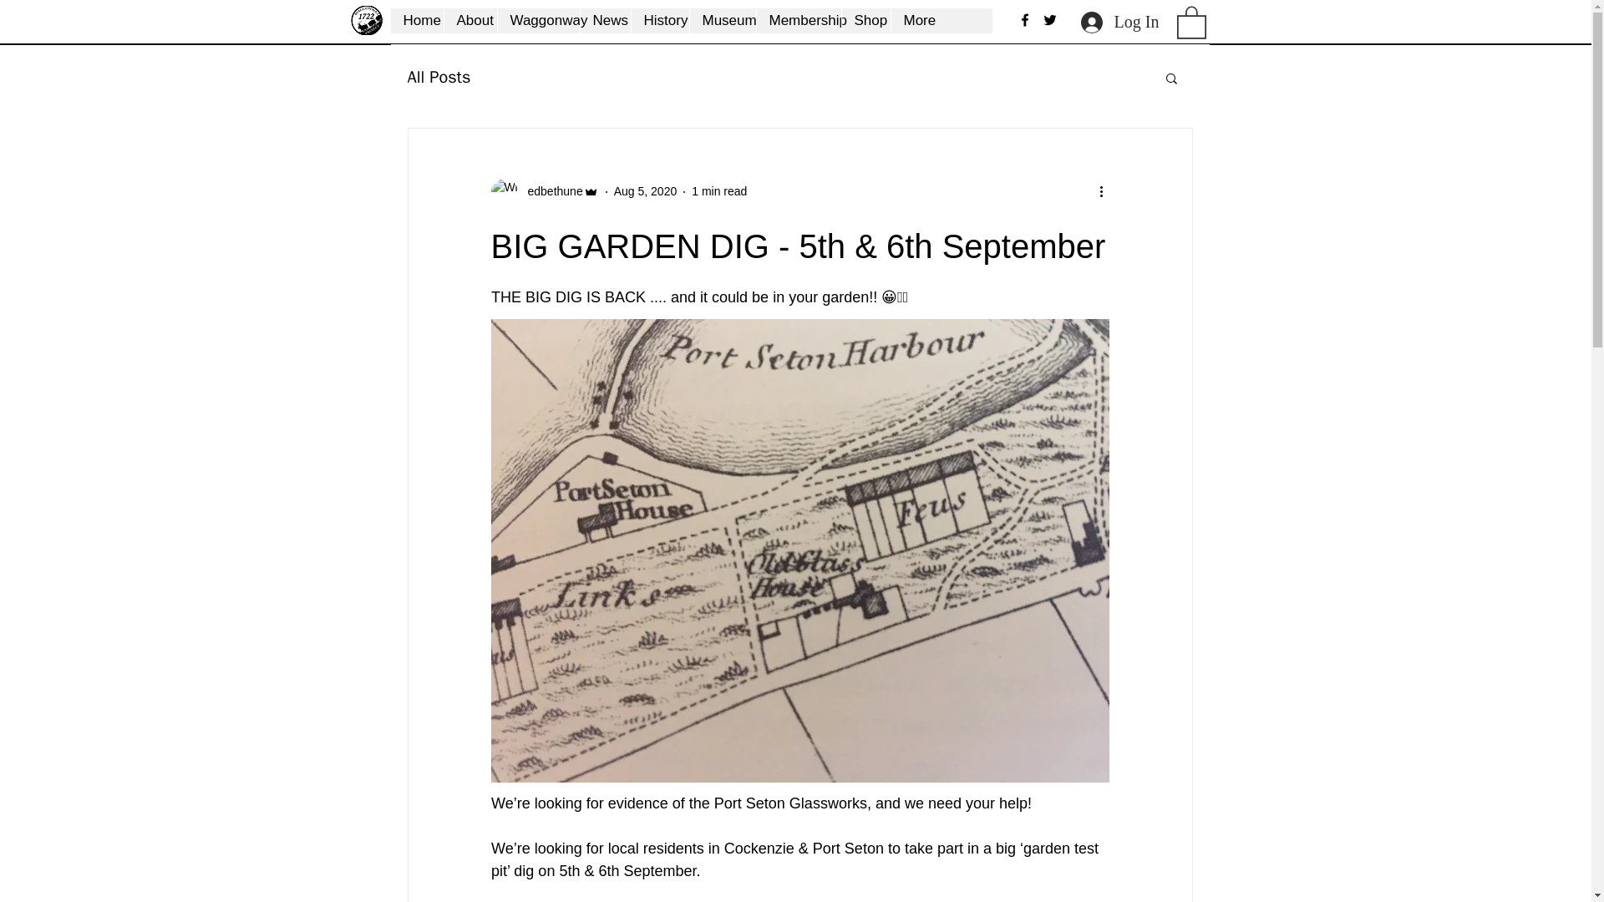 Image resolution: width=1604 pixels, height=902 pixels. Describe the element at coordinates (469, 20) in the screenshot. I see `About` at that location.